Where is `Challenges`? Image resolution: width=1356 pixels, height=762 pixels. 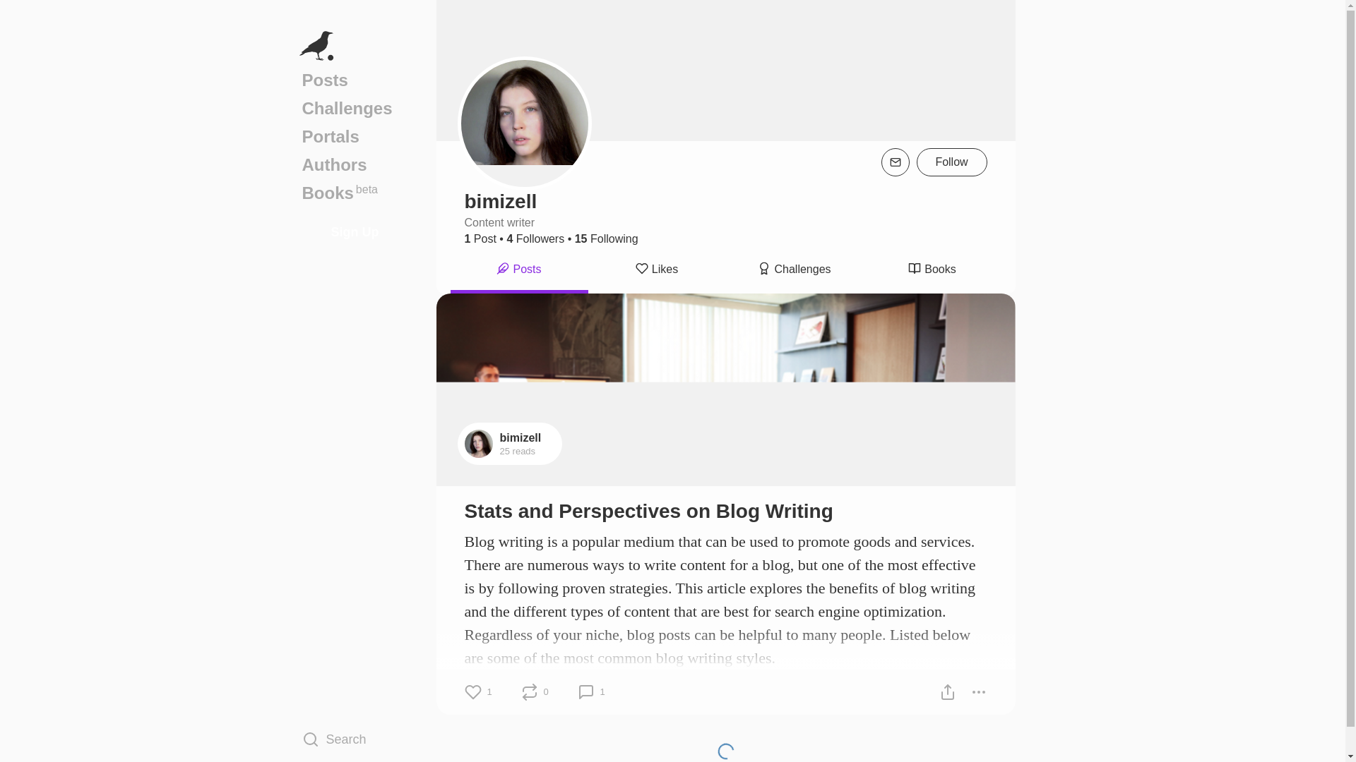
Challenges is located at coordinates (795, 271).